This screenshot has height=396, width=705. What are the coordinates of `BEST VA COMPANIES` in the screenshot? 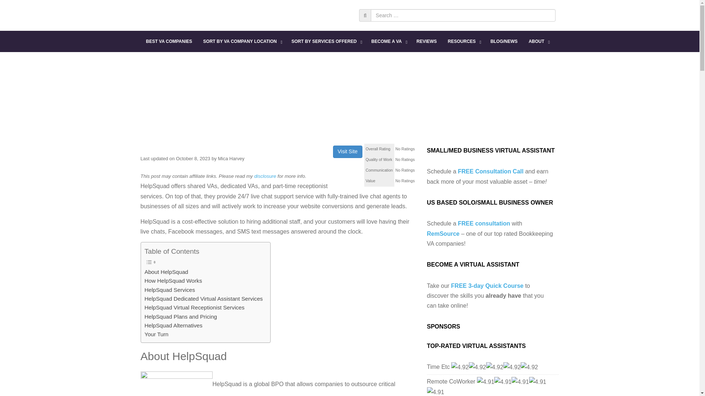 It's located at (169, 41).